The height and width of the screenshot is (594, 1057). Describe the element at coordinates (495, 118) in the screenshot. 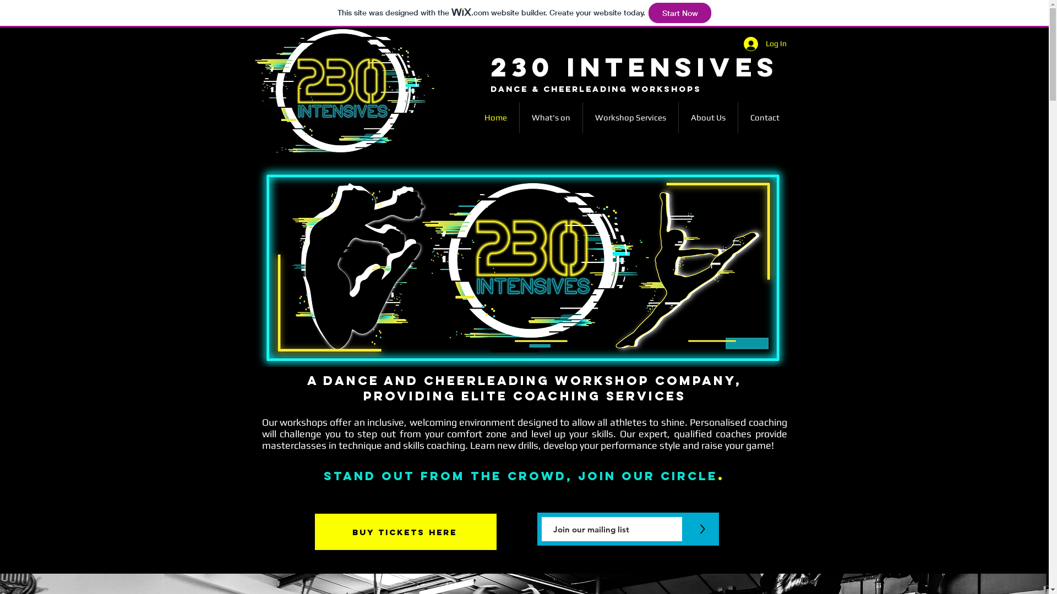

I see `Home` at that location.